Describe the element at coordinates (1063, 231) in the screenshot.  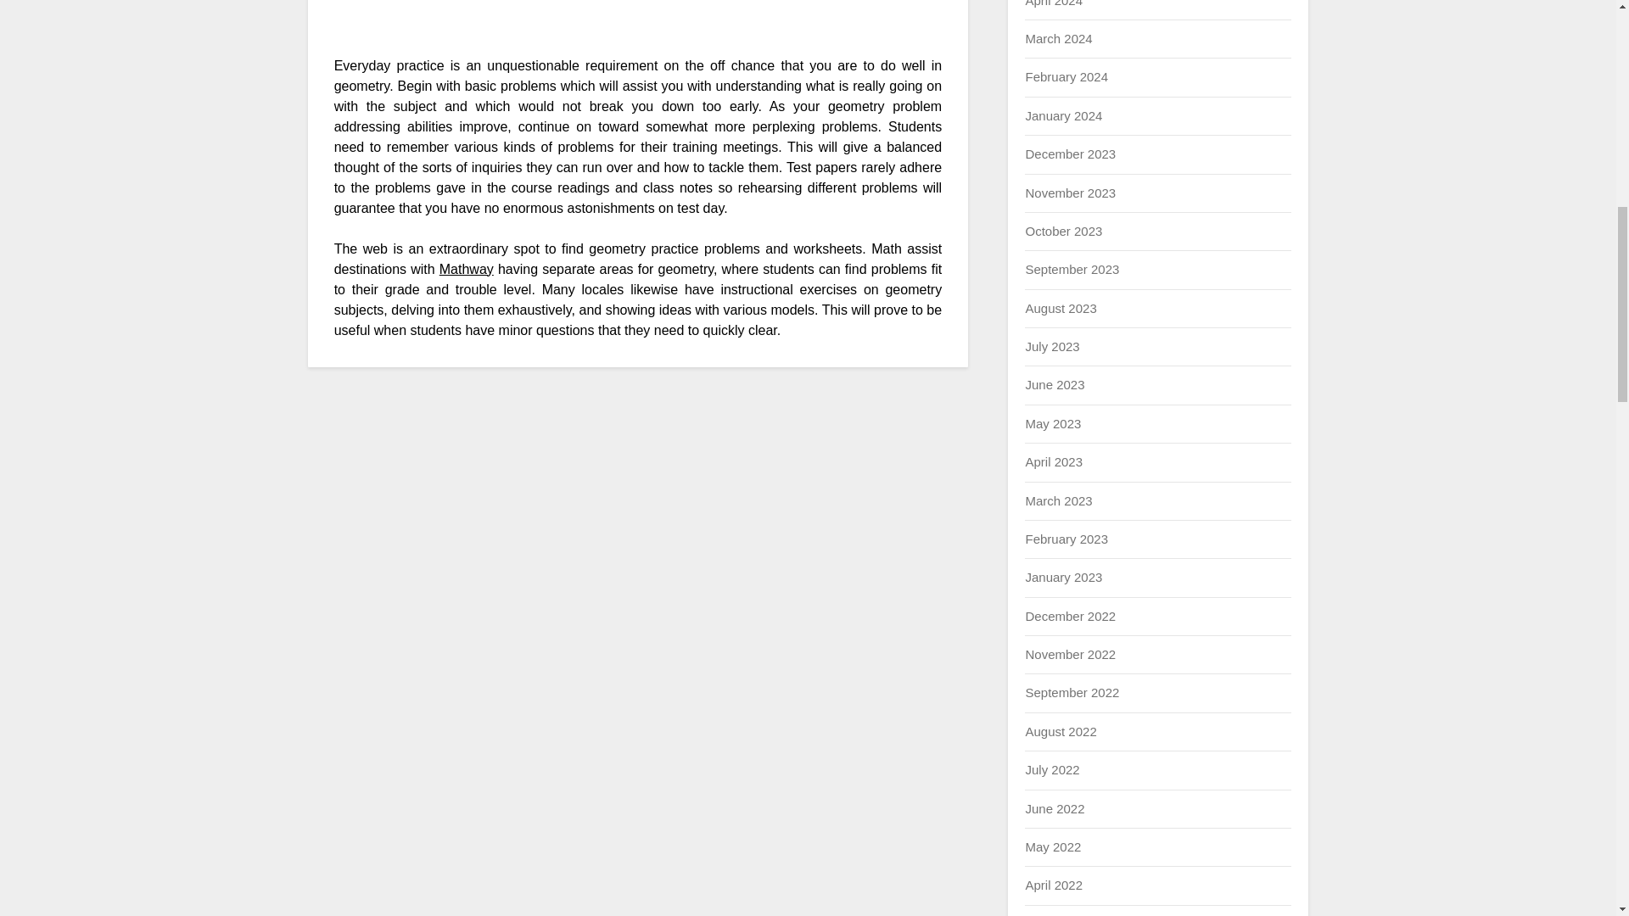
I see `October 2023` at that location.